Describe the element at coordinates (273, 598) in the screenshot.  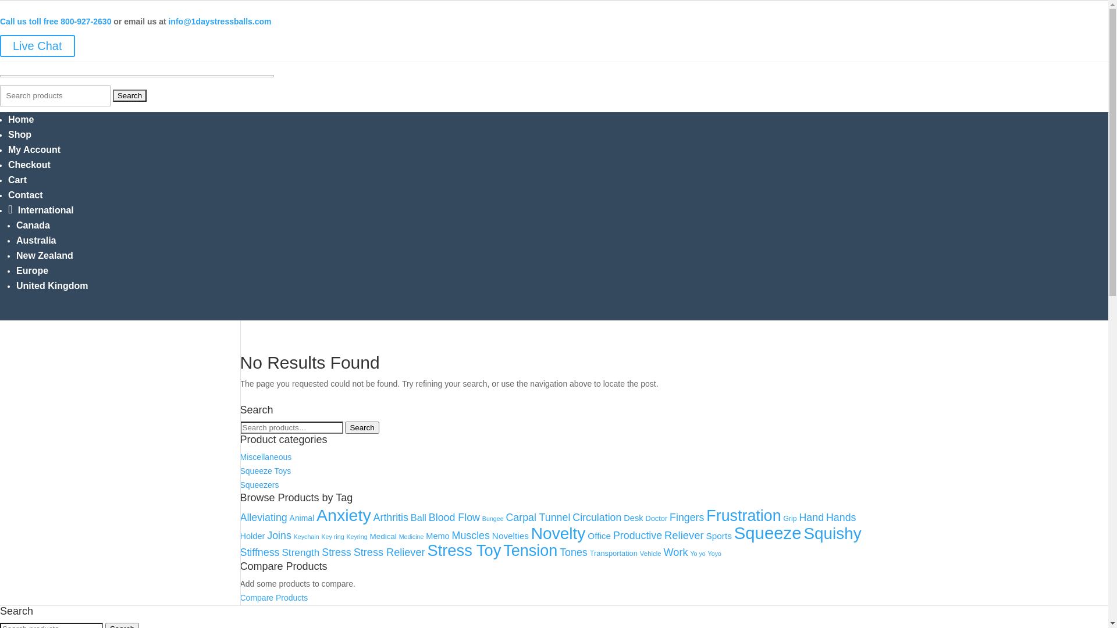
I see `Compare Products` at that location.